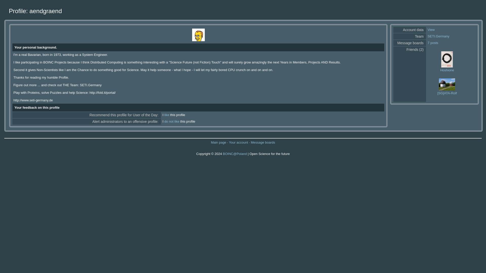 Image resolution: width=486 pixels, height=273 pixels. What do you see at coordinates (172, 121) in the screenshot?
I see `do not like` at bounding box center [172, 121].